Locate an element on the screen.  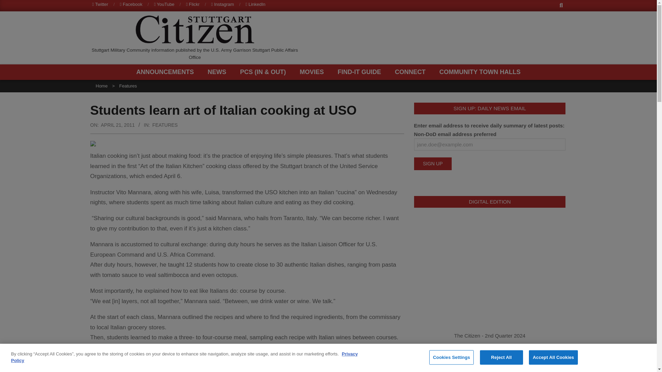
CONNECT is located at coordinates (412, 72).